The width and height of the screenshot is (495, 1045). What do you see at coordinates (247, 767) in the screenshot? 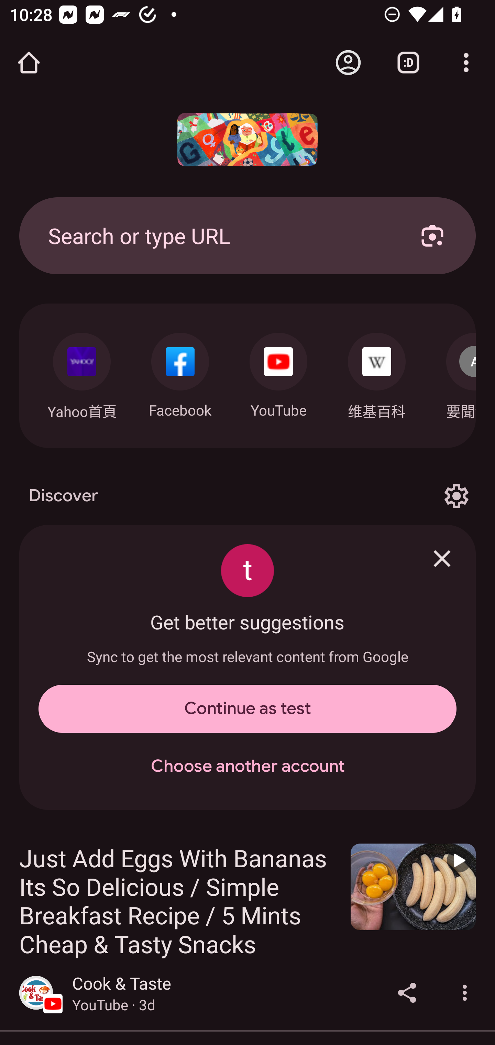
I see `Choose another account` at bounding box center [247, 767].